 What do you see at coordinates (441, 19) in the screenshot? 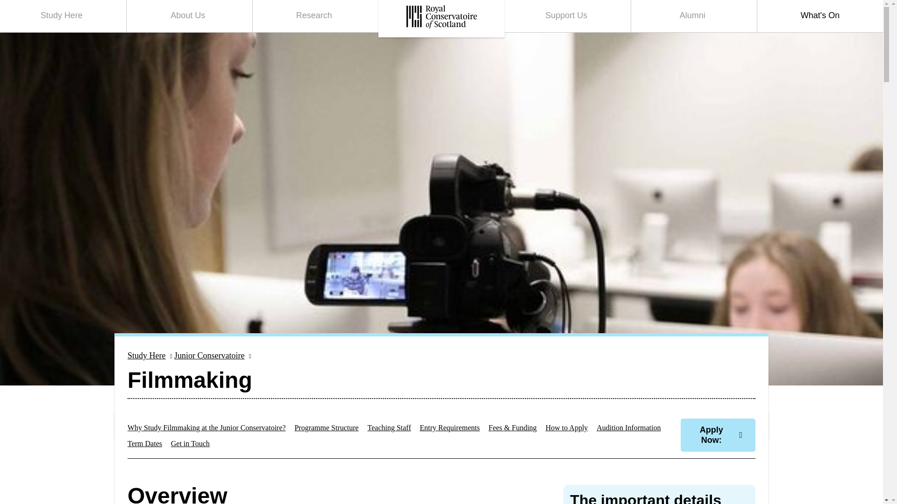
I see `Royal Conservatoire of Scotland` at bounding box center [441, 19].